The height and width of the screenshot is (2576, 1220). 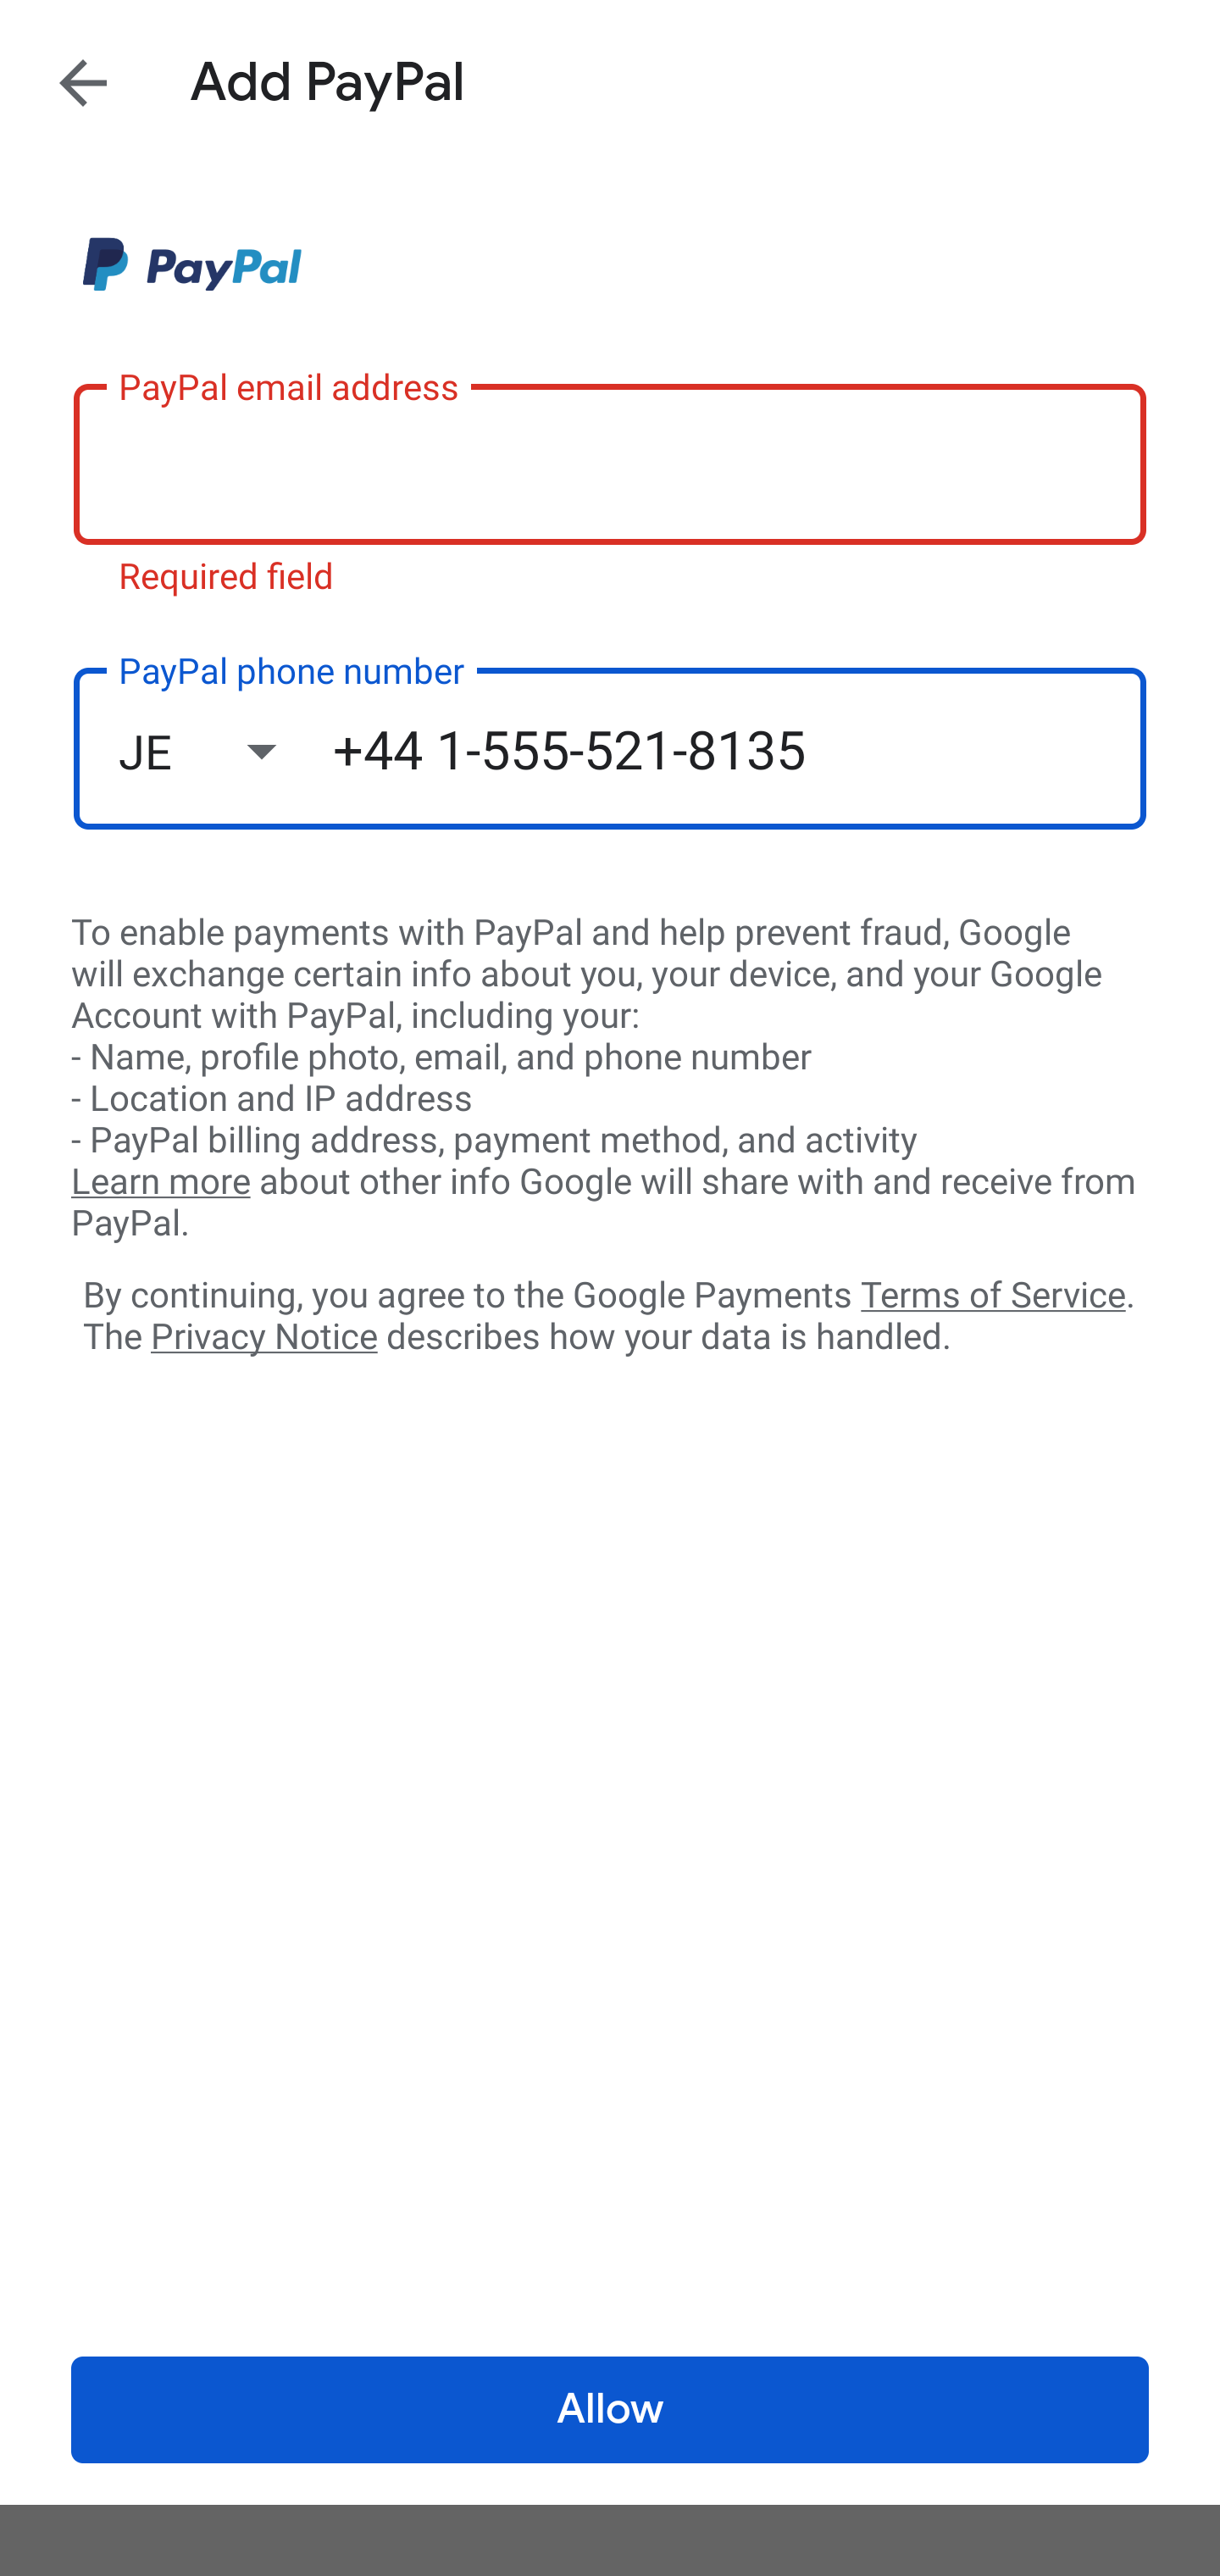 I want to click on Navigate up, so click(x=83, y=82).